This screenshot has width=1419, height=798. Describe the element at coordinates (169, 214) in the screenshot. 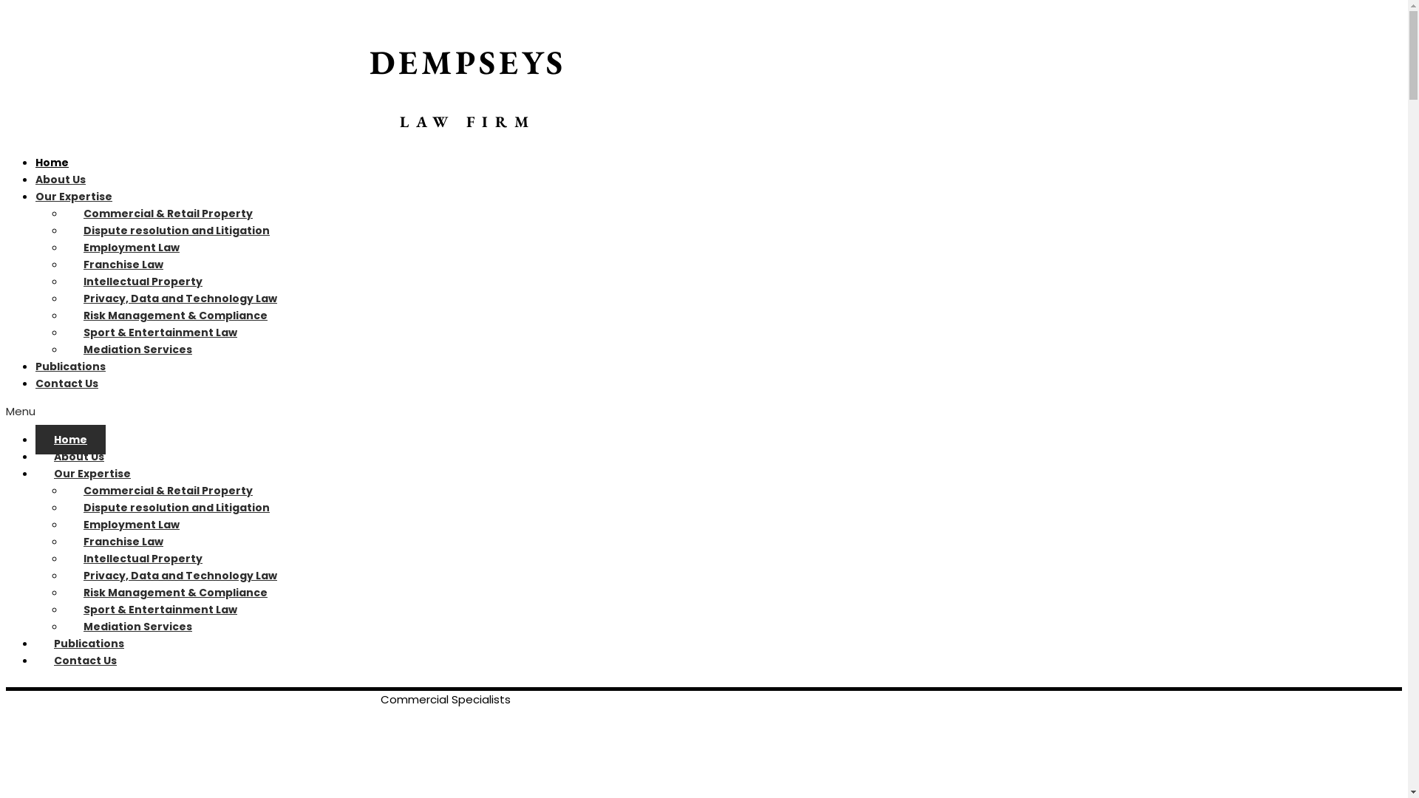

I see `Commercial & Retail Property` at that location.